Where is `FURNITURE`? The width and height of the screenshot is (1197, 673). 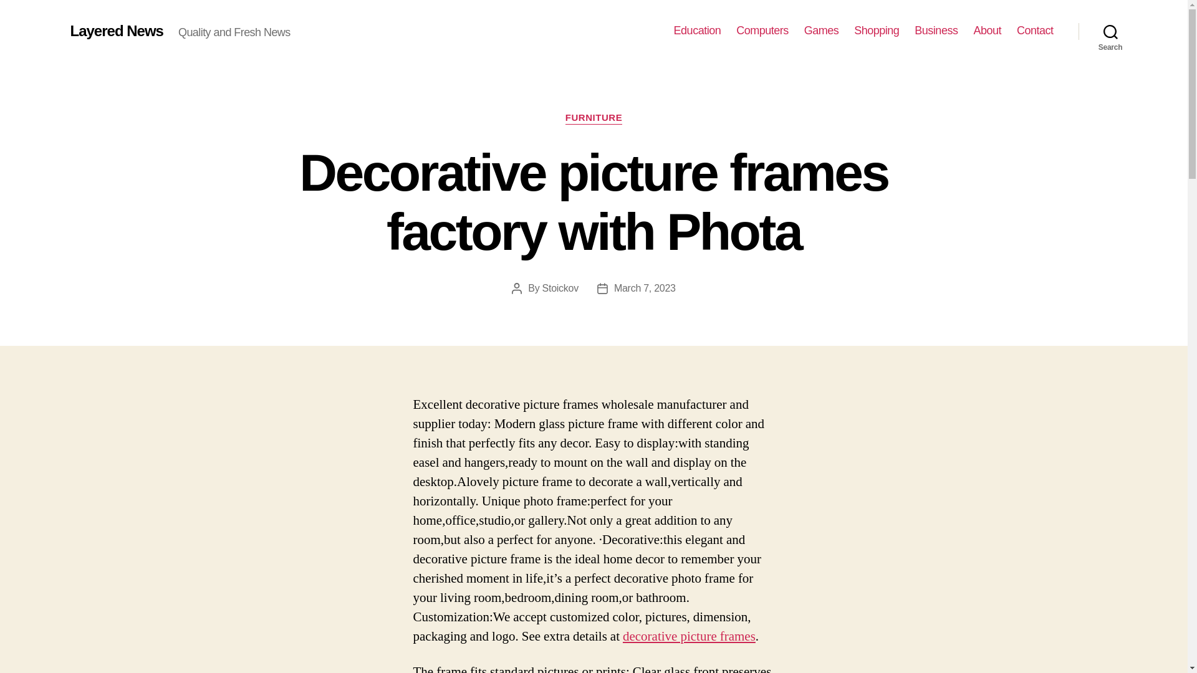
FURNITURE is located at coordinates (594, 118).